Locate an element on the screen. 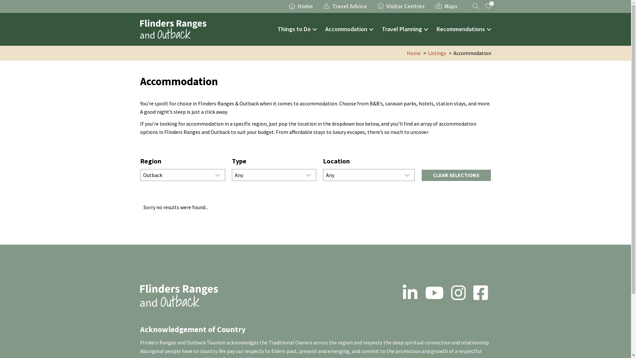  Listings is located at coordinates (437, 53).